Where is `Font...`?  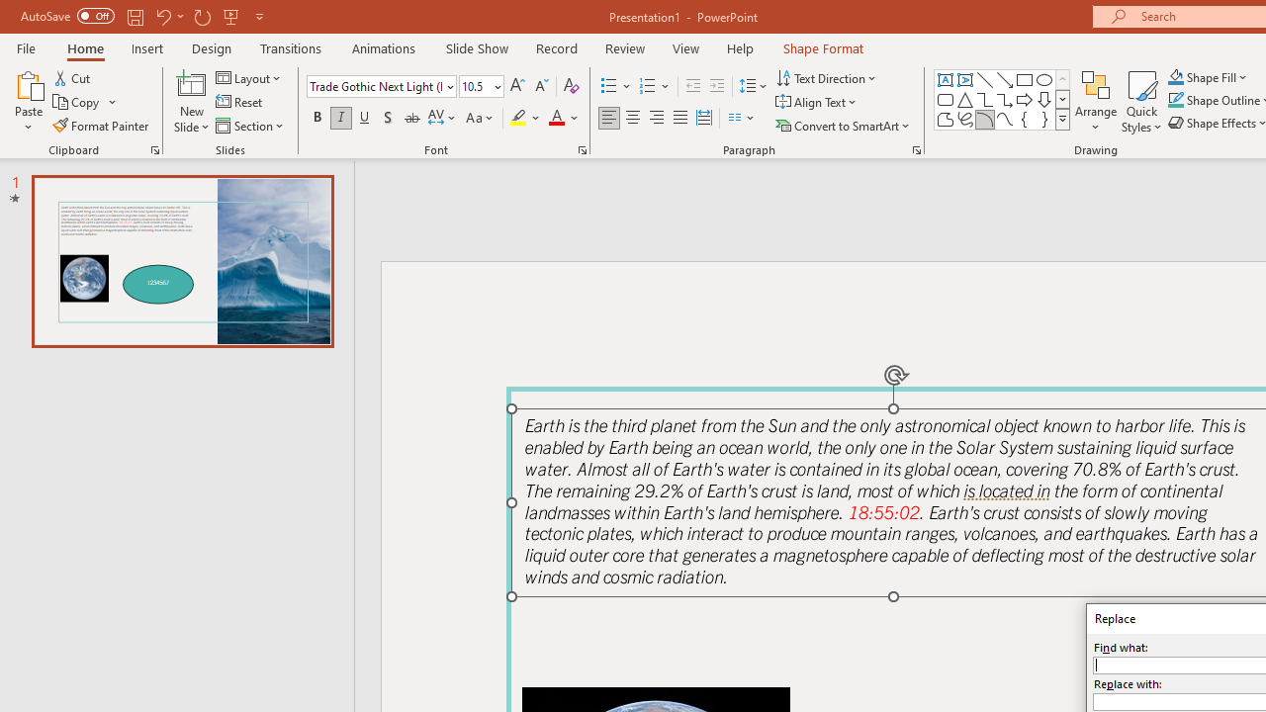
Font... is located at coordinates (582, 150).